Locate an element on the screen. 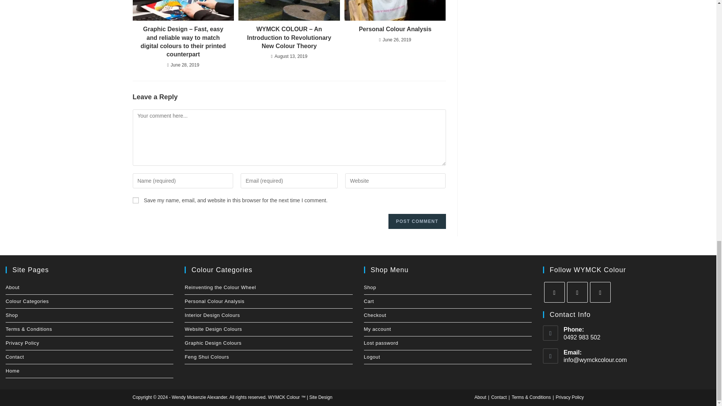  Checkout is located at coordinates (447, 315).